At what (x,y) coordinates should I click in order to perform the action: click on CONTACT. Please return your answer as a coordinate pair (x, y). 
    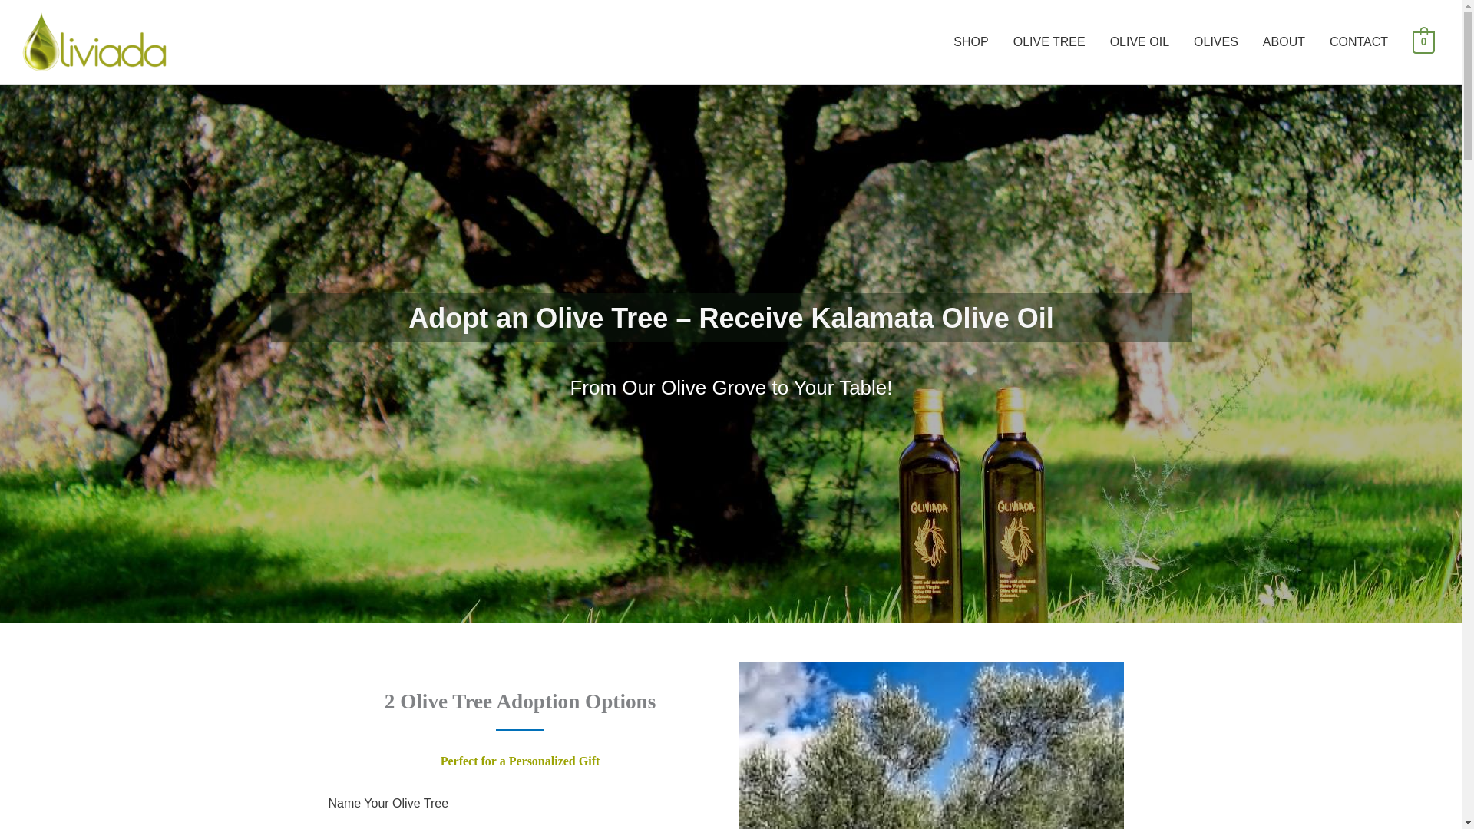
    Looking at the image, I should click on (1359, 42).